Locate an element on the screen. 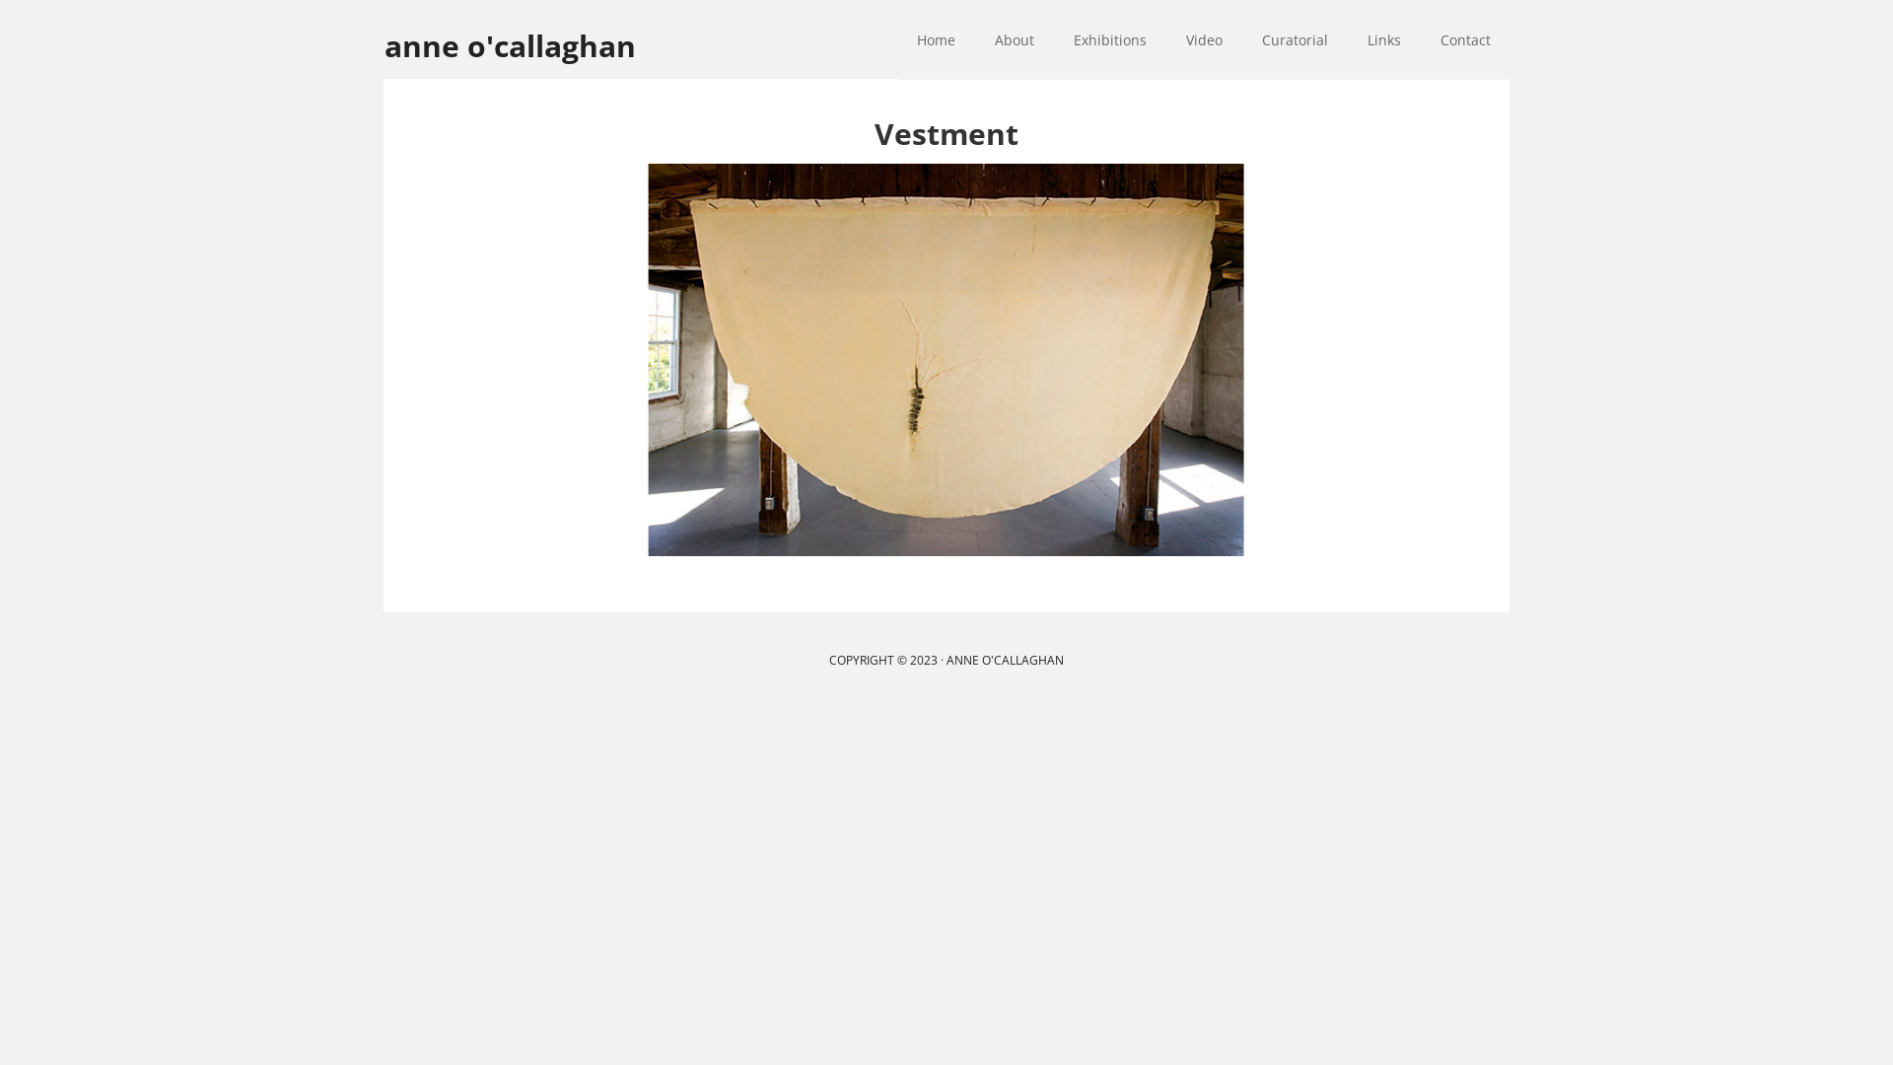 The height and width of the screenshot is (1065, 1893). Contact is located at coordinates (1465, 39).